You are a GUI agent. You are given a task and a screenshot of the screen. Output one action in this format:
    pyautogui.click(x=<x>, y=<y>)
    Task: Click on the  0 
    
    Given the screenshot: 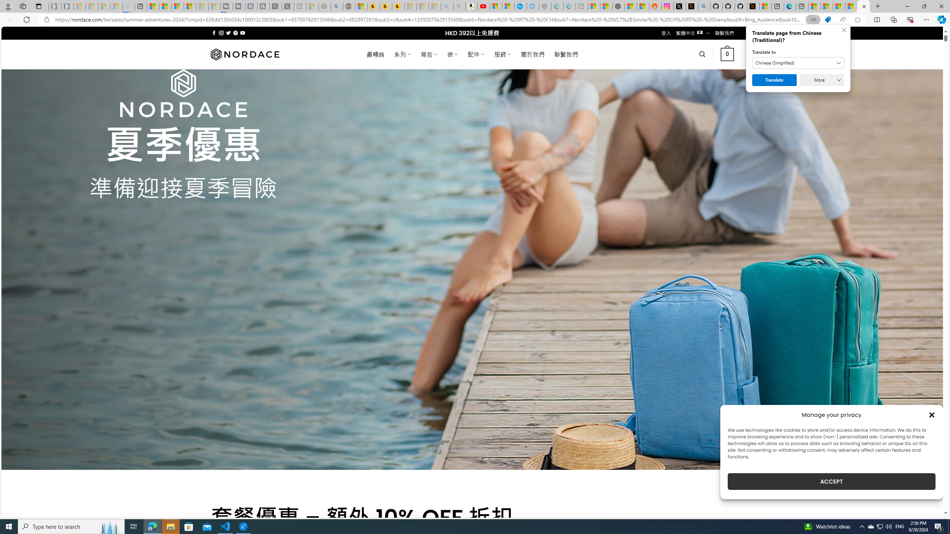 What is the action you would take?
    pyautogui.click(x=727, y=54)
    